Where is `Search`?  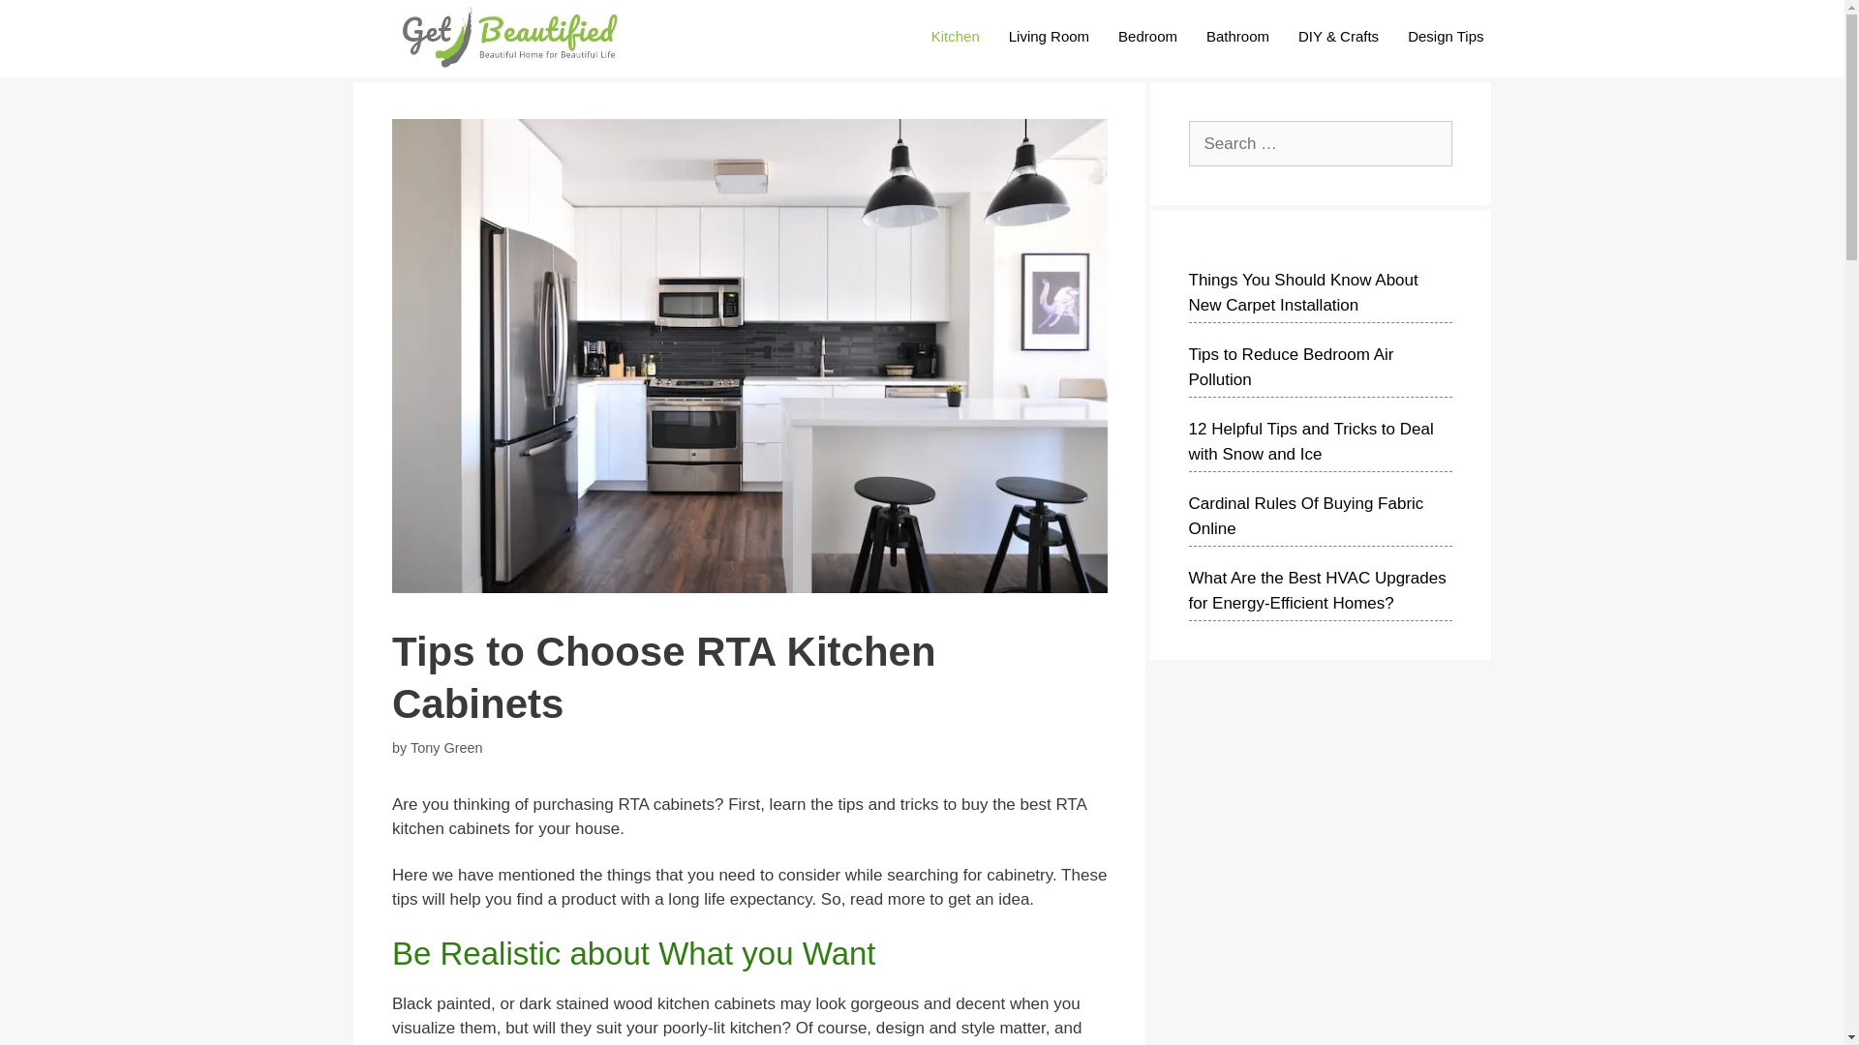 Search is located at coordinates (40, 20).